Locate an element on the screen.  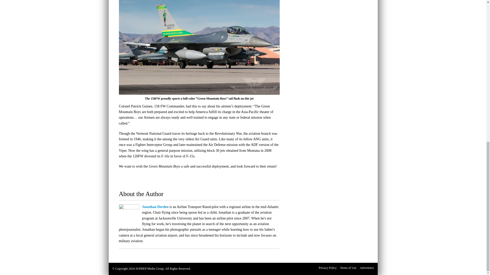
SOFREP Media Group is located at coordinates (150, 268).